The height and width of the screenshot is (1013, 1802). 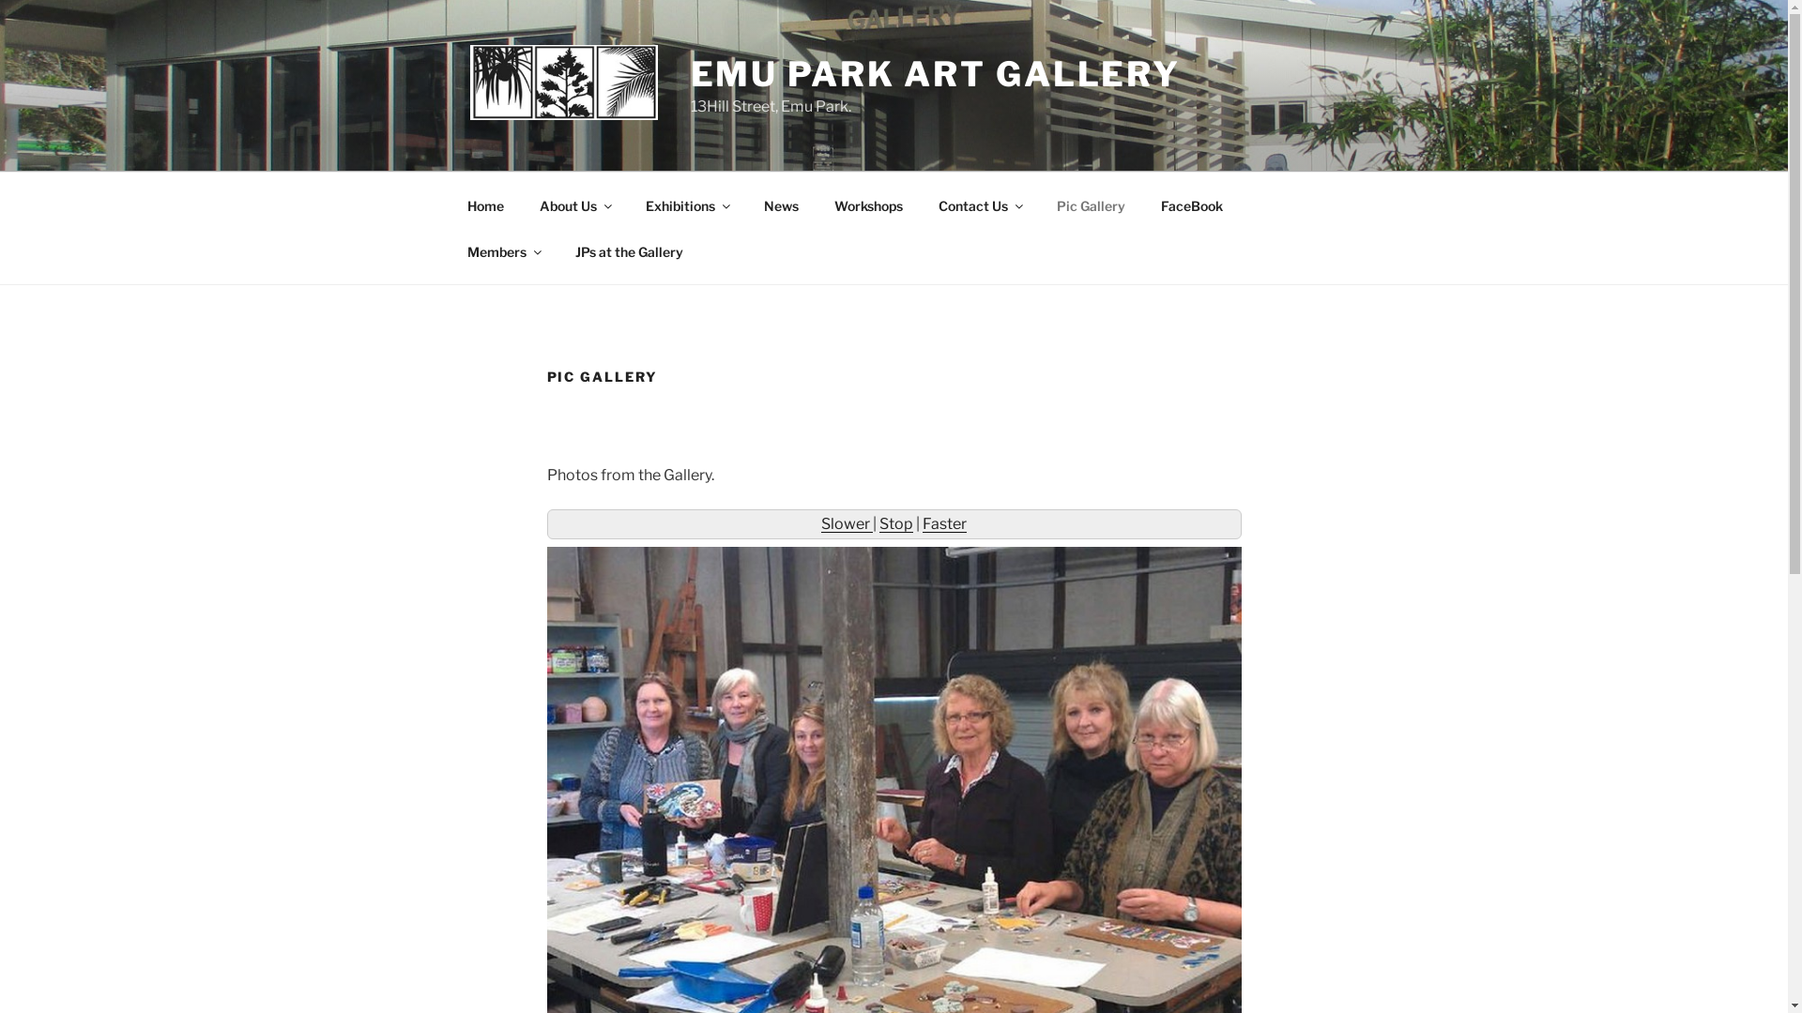 I want to click on News, so click(x=781, y=204).